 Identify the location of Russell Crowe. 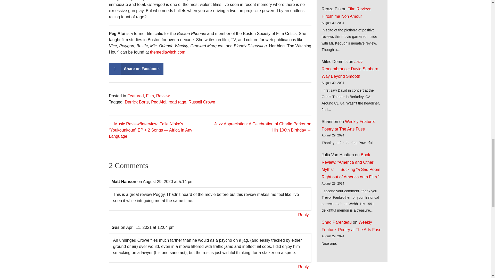
(202, 102).